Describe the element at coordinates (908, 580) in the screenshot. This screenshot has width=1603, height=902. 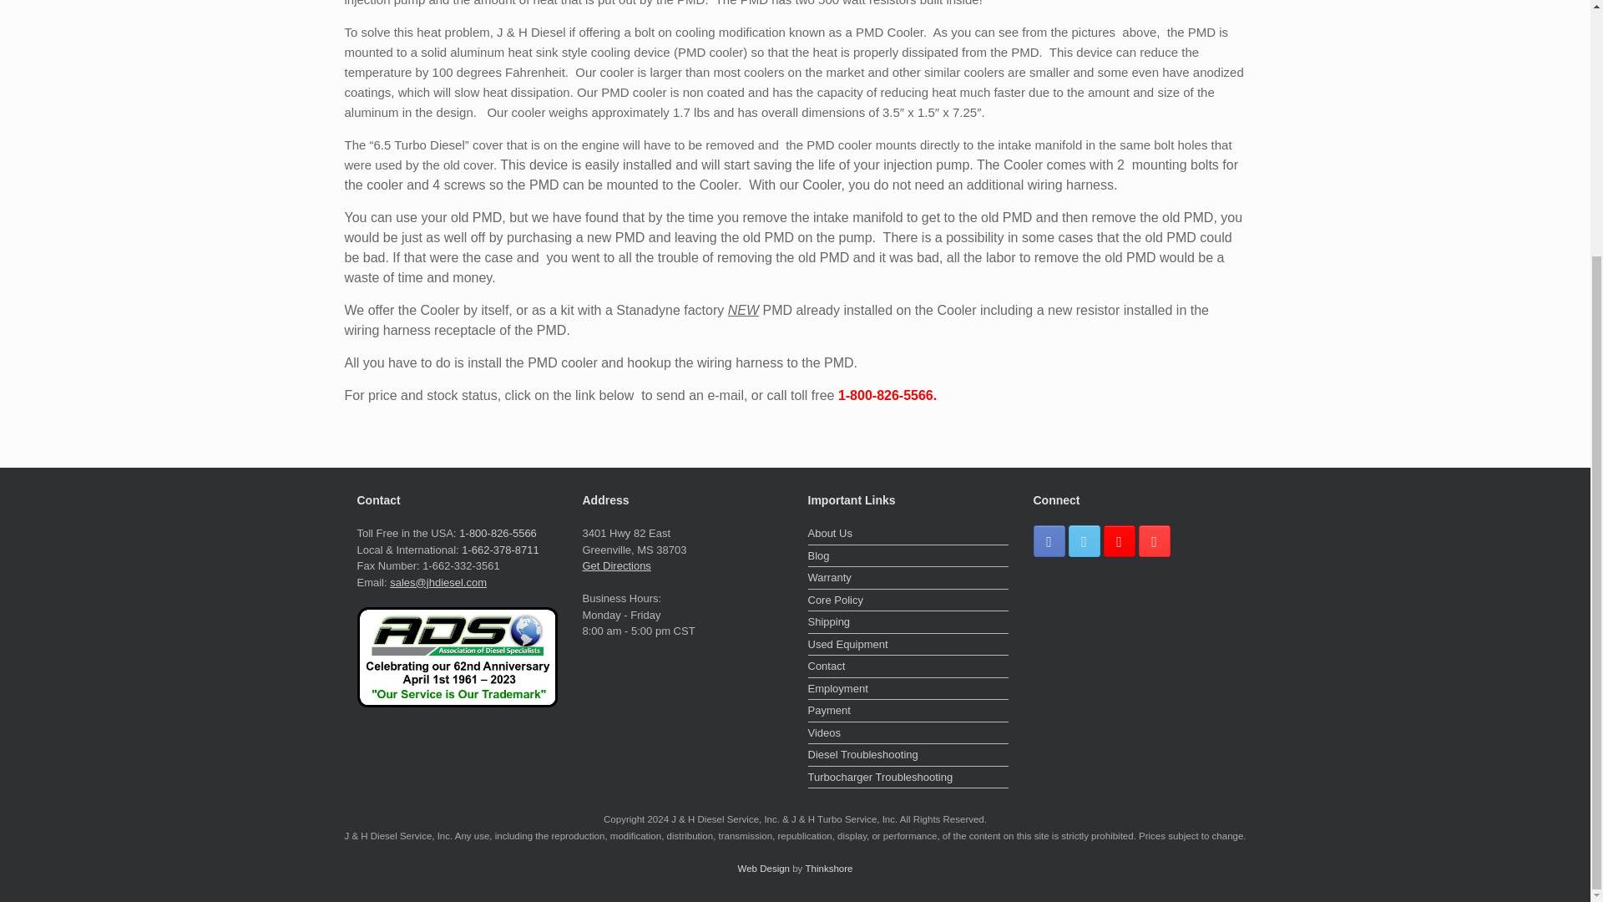
I see `Warranty` at that location.